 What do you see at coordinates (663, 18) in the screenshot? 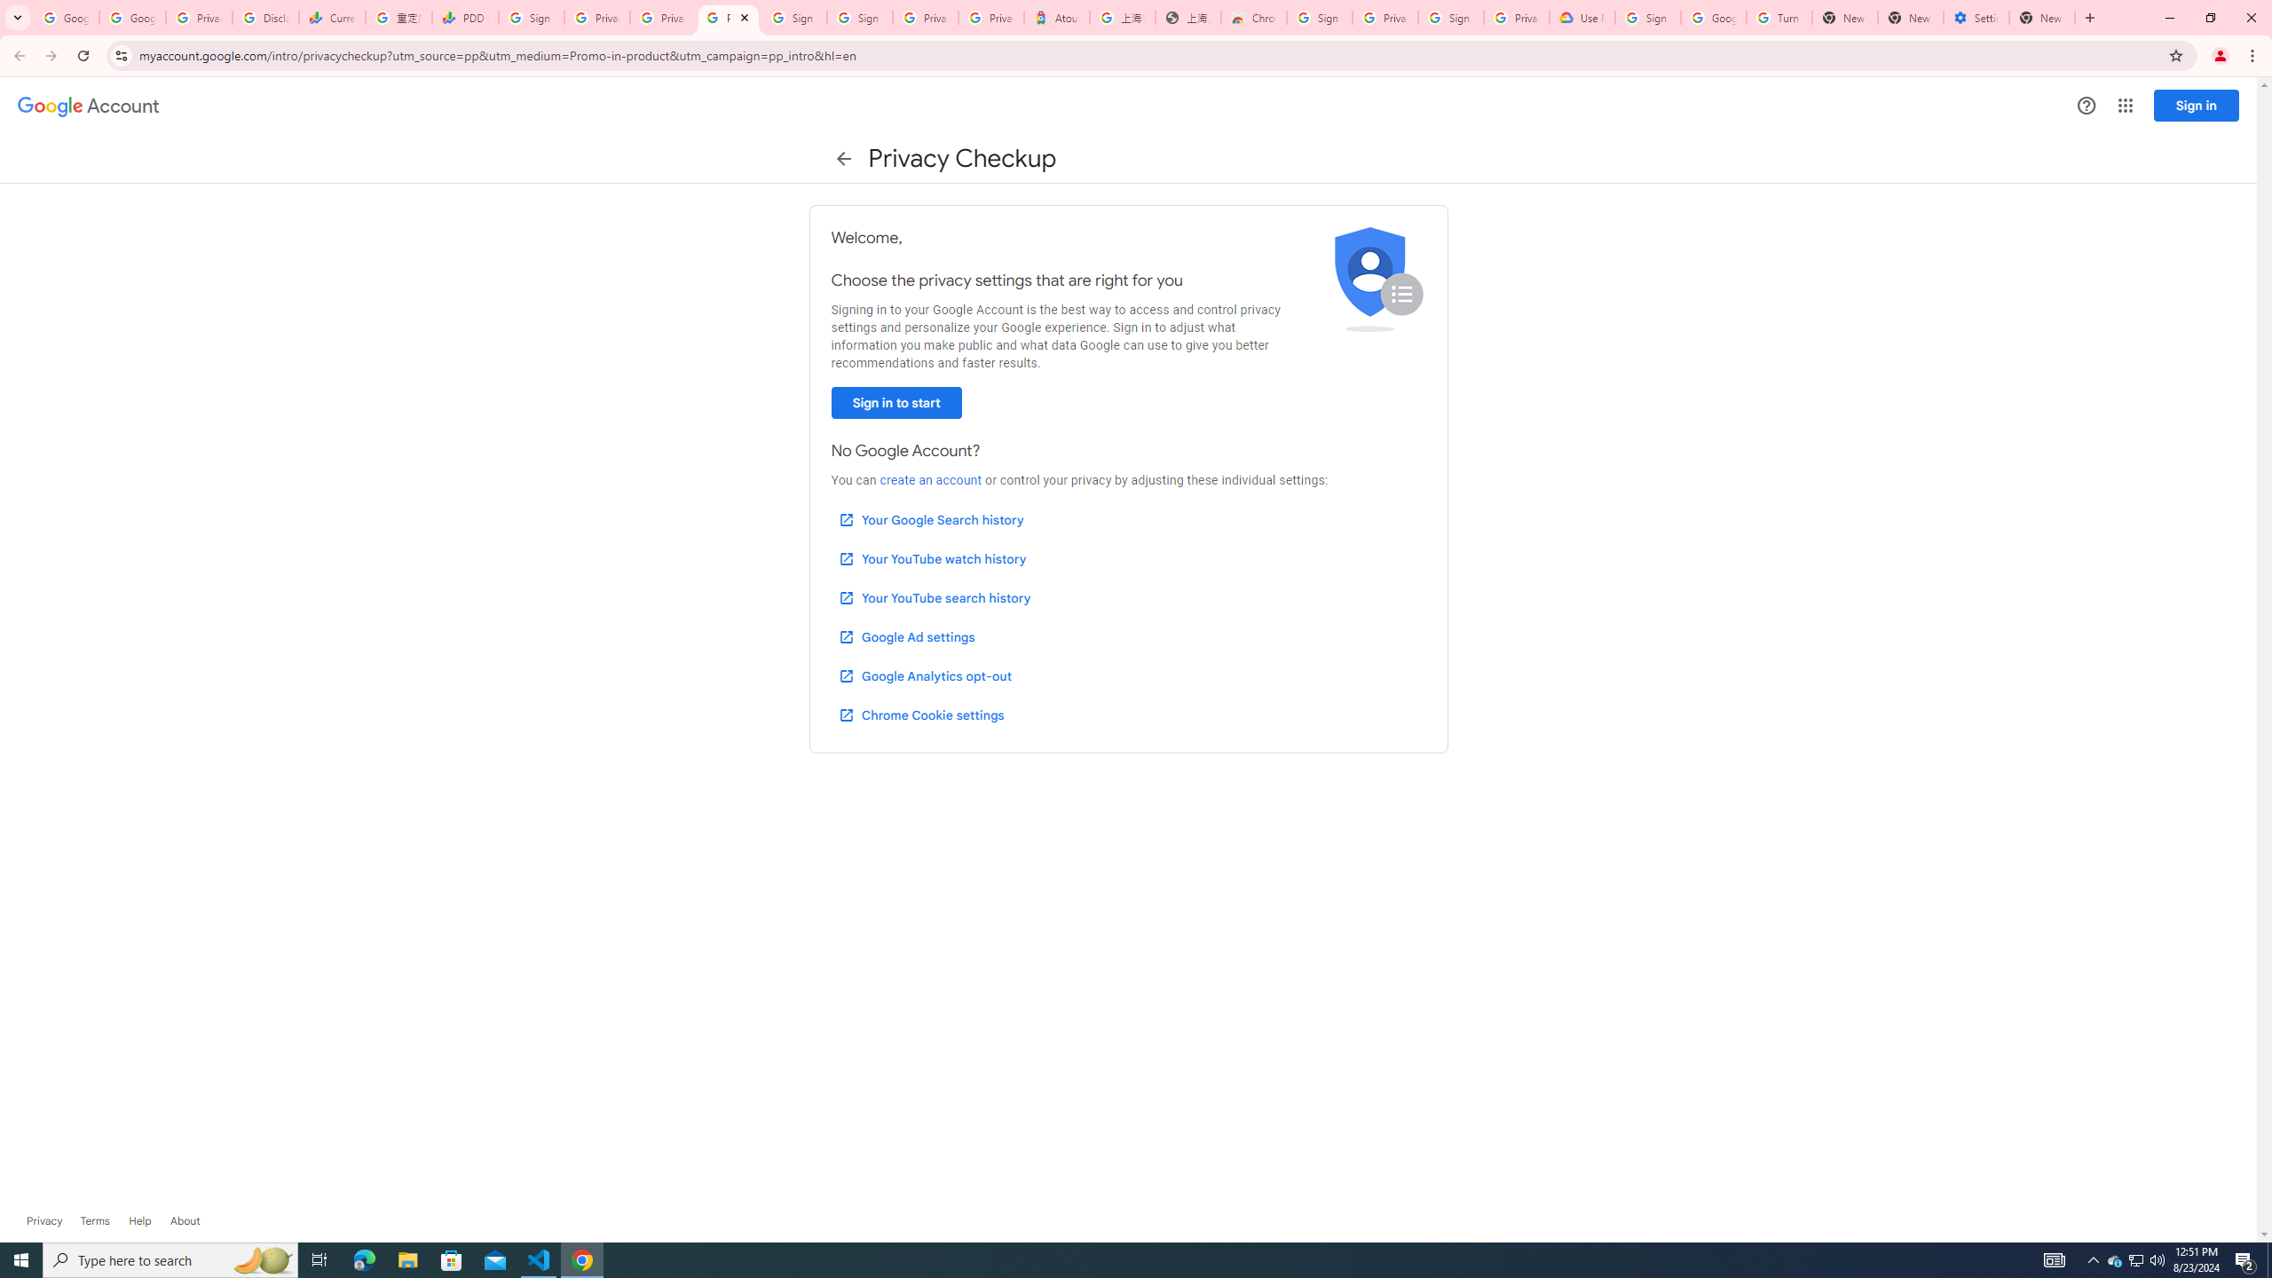
I see `Privacy Checkup` at bounding box center [663, 18].